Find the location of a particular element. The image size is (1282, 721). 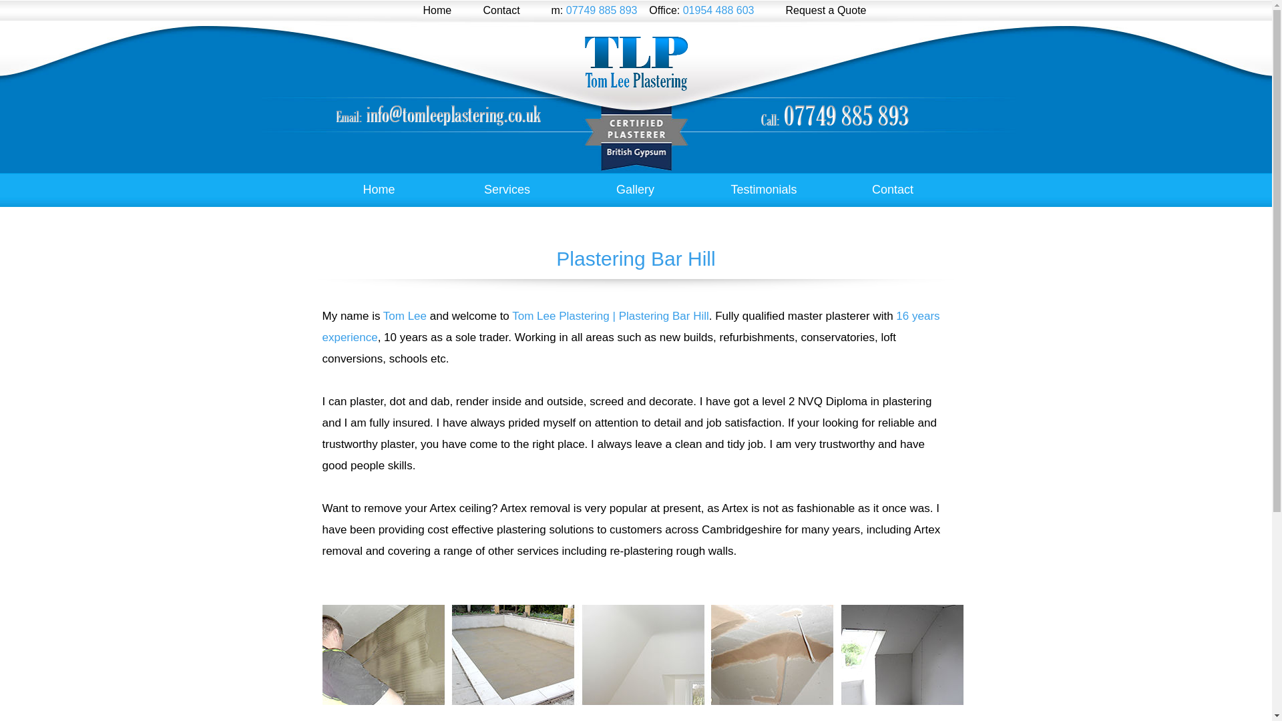

Home is located at coordinates (379, 190).